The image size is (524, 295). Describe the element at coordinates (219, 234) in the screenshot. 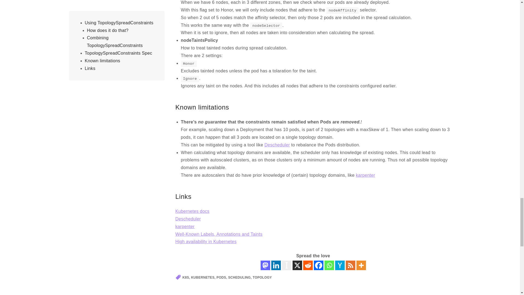

I see `Well-Known Labels, Annotations and Taints` at that location.